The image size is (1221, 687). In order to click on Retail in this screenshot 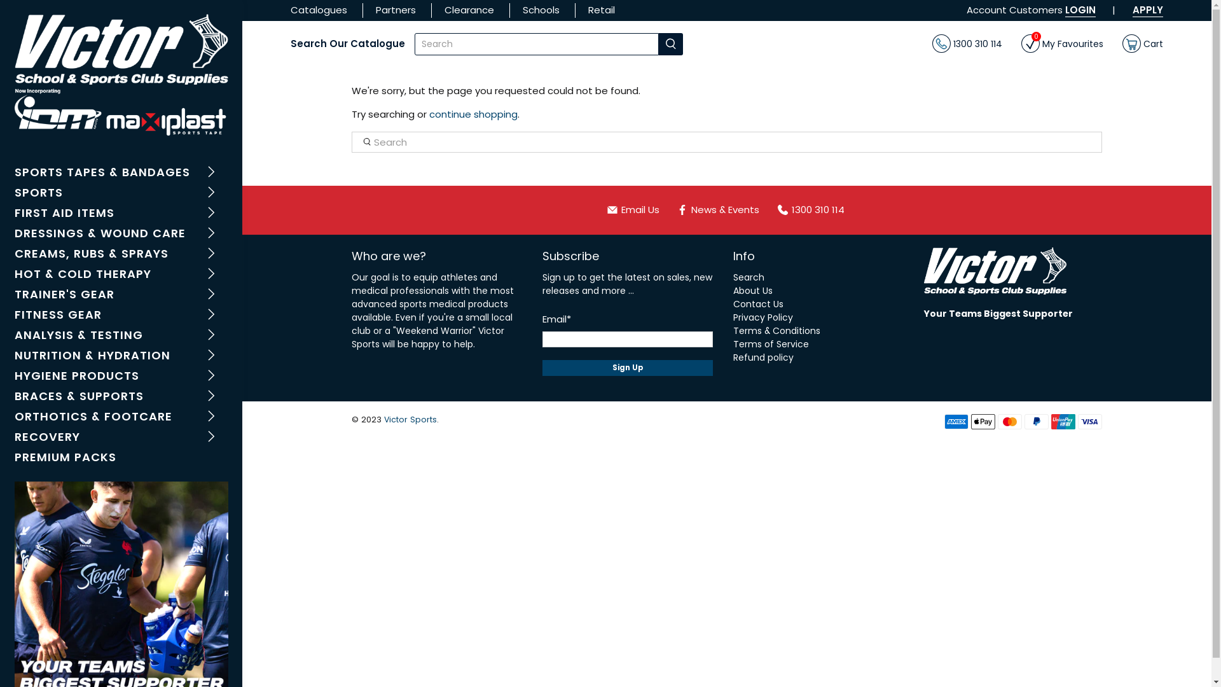, I will do `click(602, 10)`.